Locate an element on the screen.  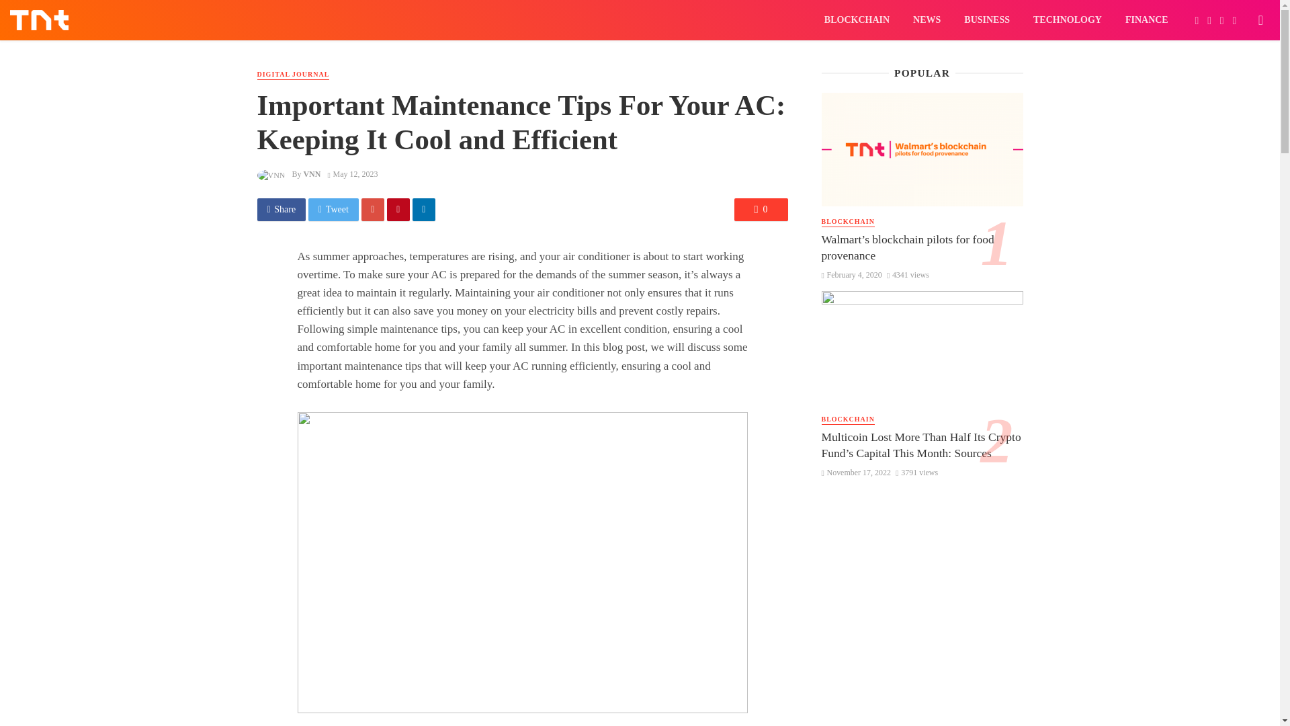
NEWS is located at coordinates (927, 20).